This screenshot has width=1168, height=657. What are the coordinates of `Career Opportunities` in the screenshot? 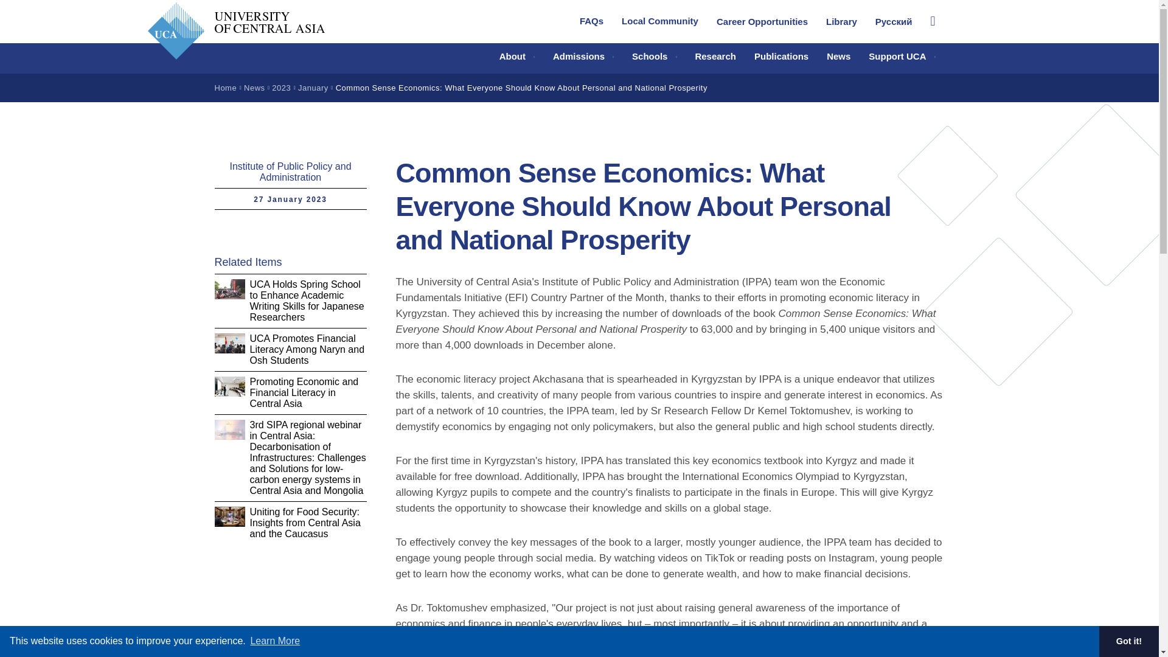 It's located at (762, 21).